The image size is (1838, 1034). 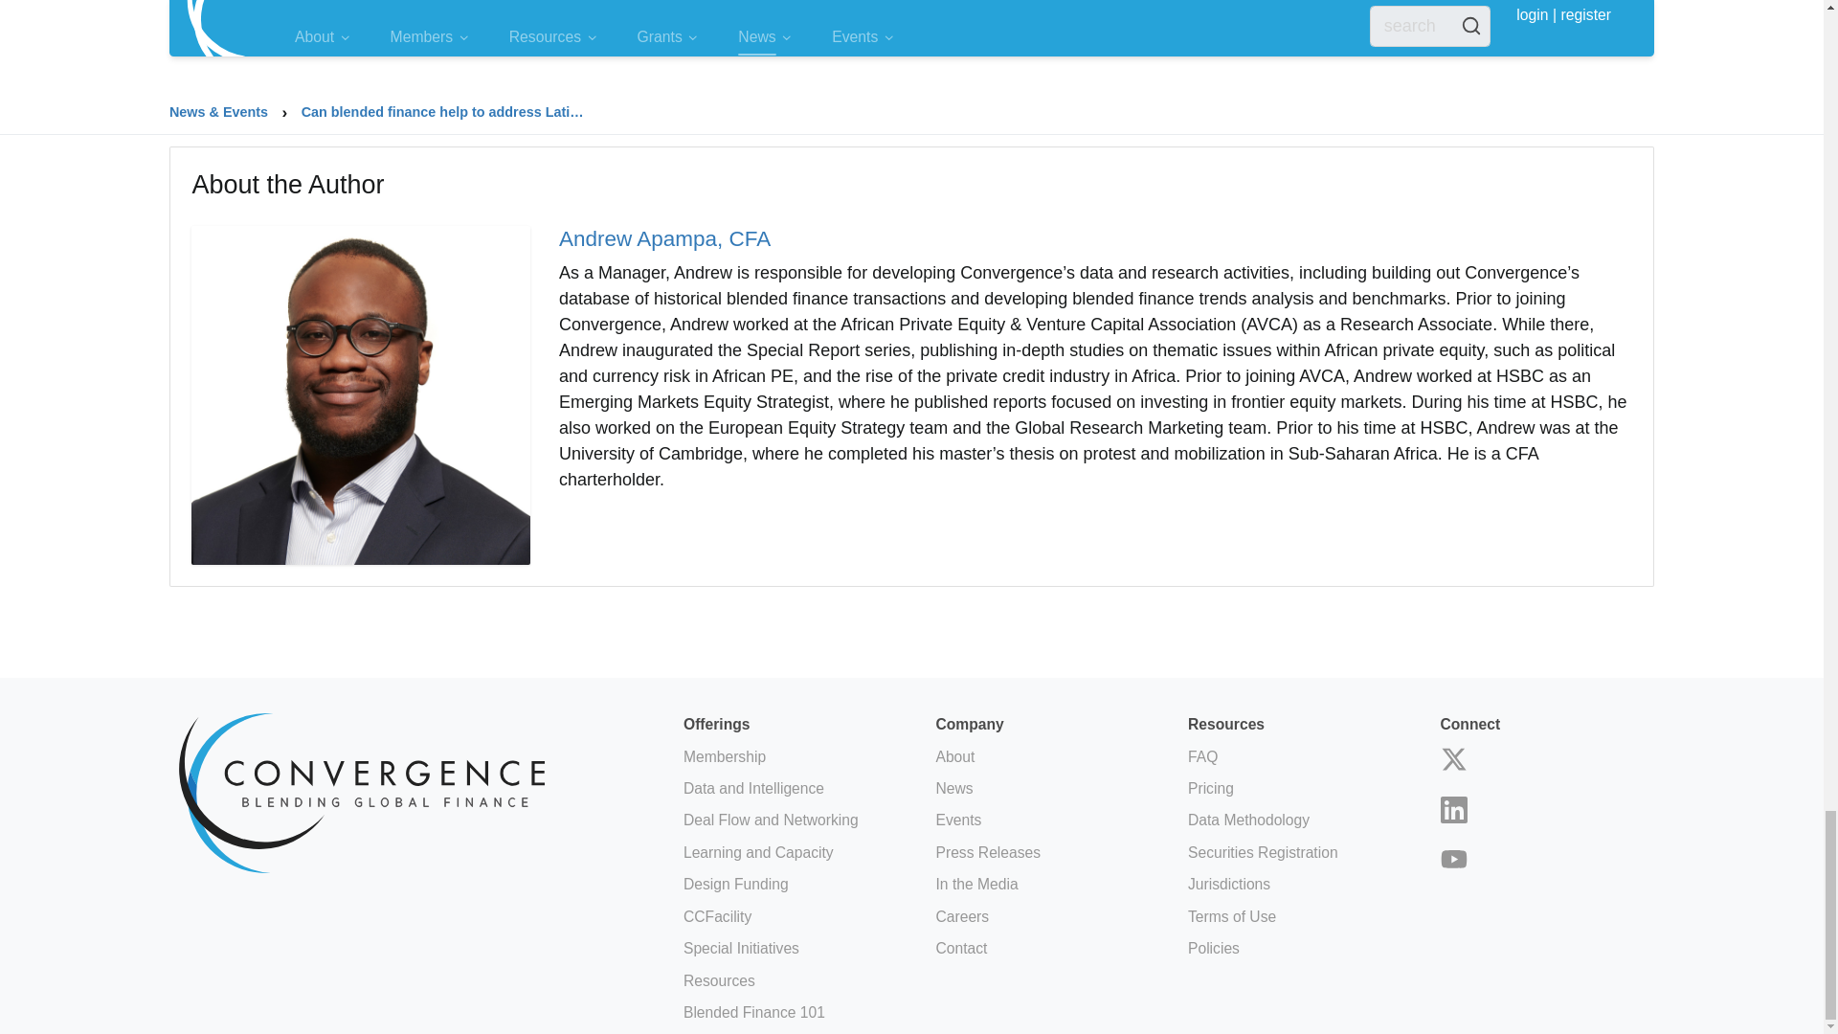 I want to click on In the Media, so click(x=976, y=884).